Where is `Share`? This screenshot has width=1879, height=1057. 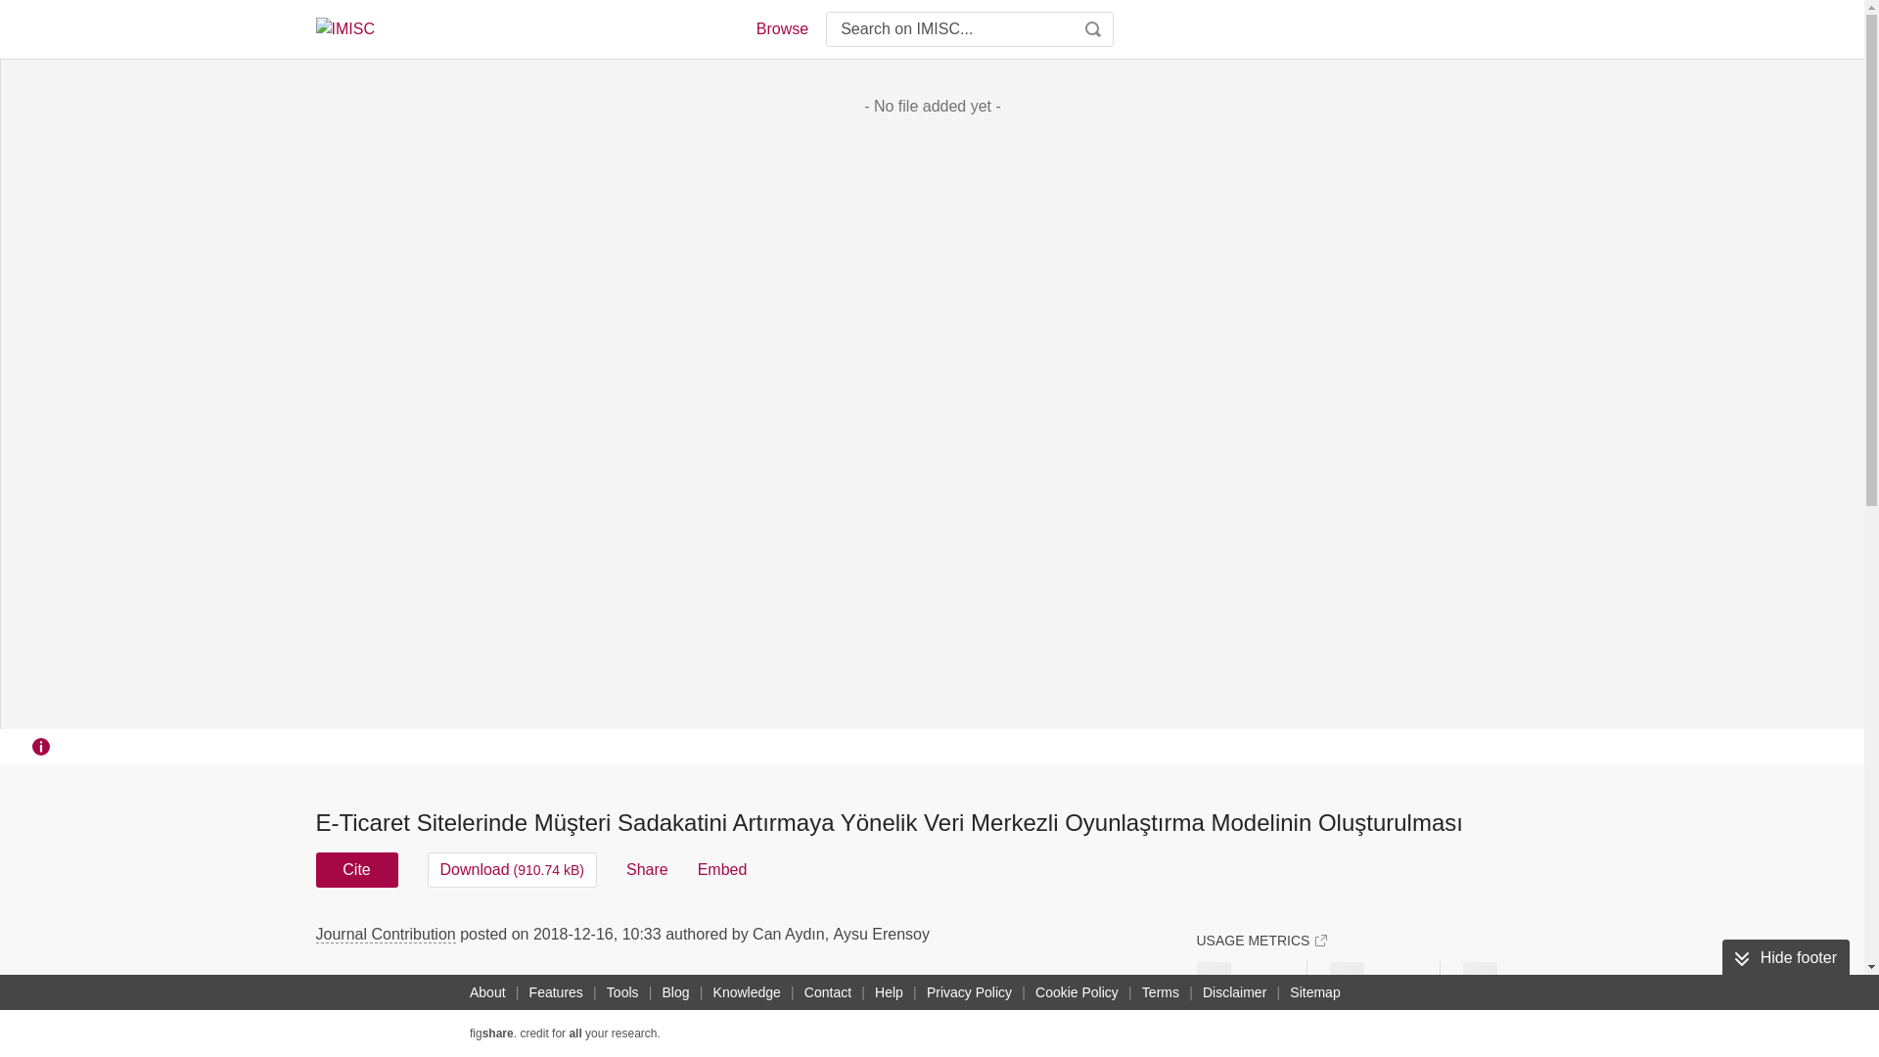
Share is located at coordinates (647, 869).